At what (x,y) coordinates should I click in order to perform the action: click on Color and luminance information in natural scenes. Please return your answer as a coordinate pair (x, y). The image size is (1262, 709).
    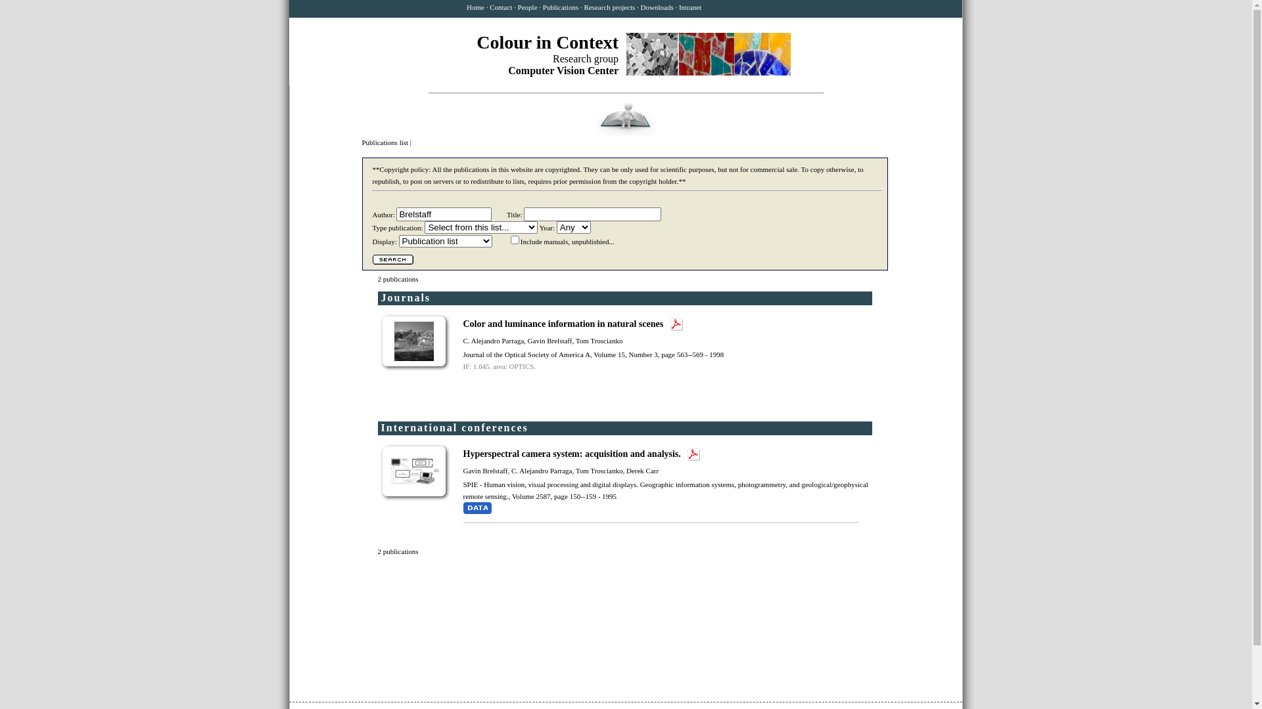
    Looking at the image, I should click on (564, 324).